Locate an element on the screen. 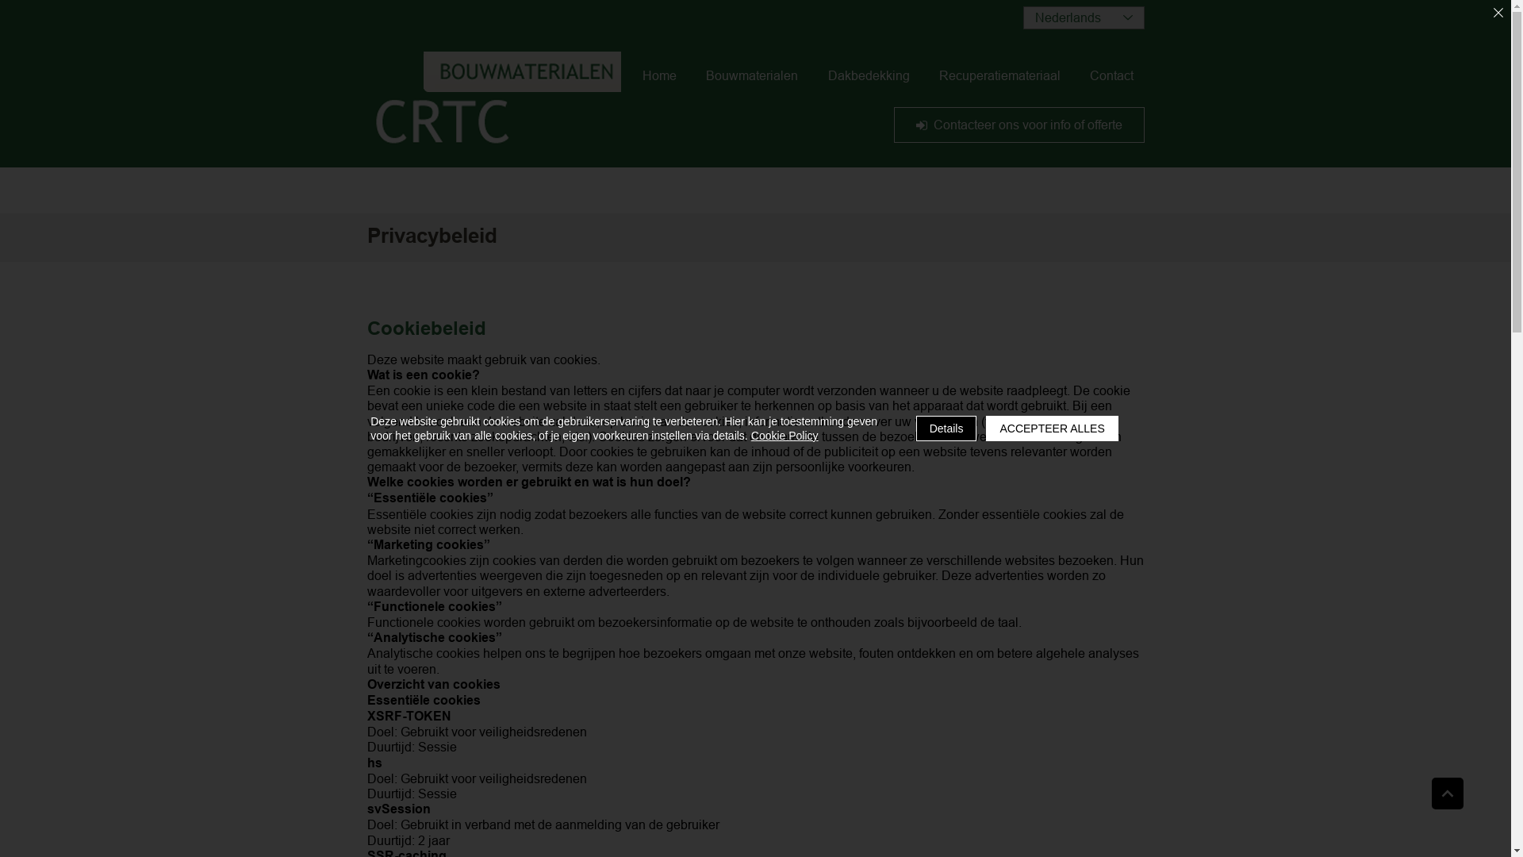 The image size is (1523, 857). Cookie Policy is located at coordinates (785, 436).